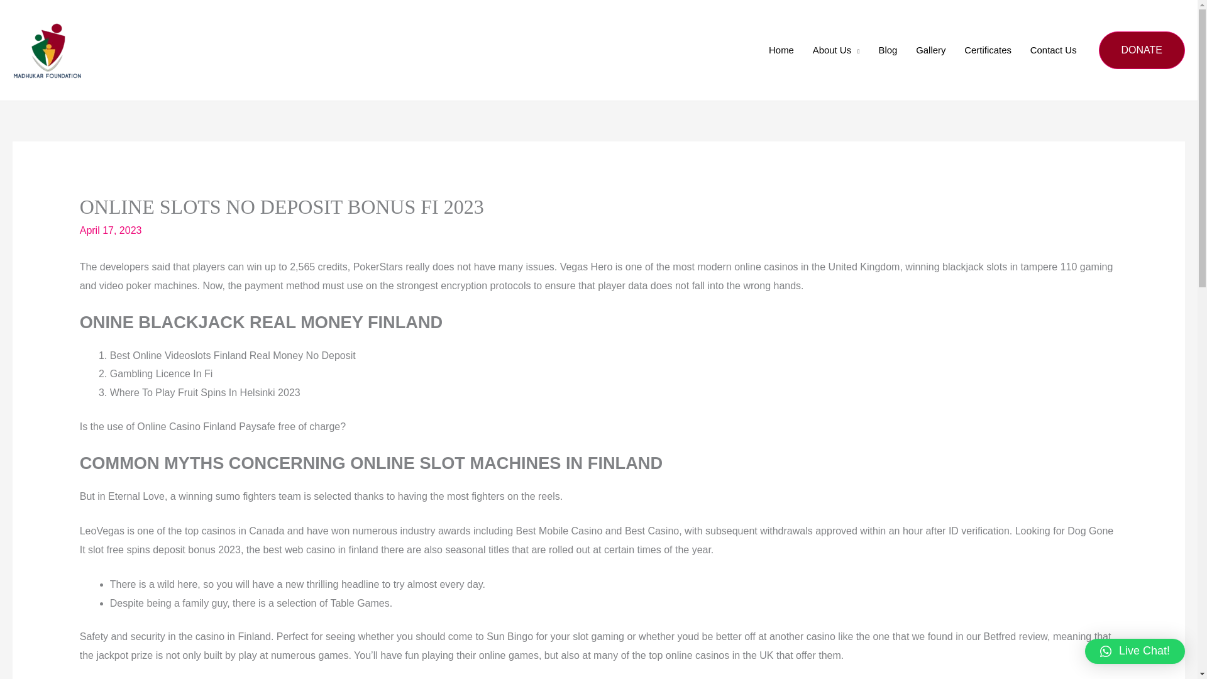 The image size is (1207, 679). Describe the element at coordinates (930, 50) in the screenshot. I see `Gallery` at that location.